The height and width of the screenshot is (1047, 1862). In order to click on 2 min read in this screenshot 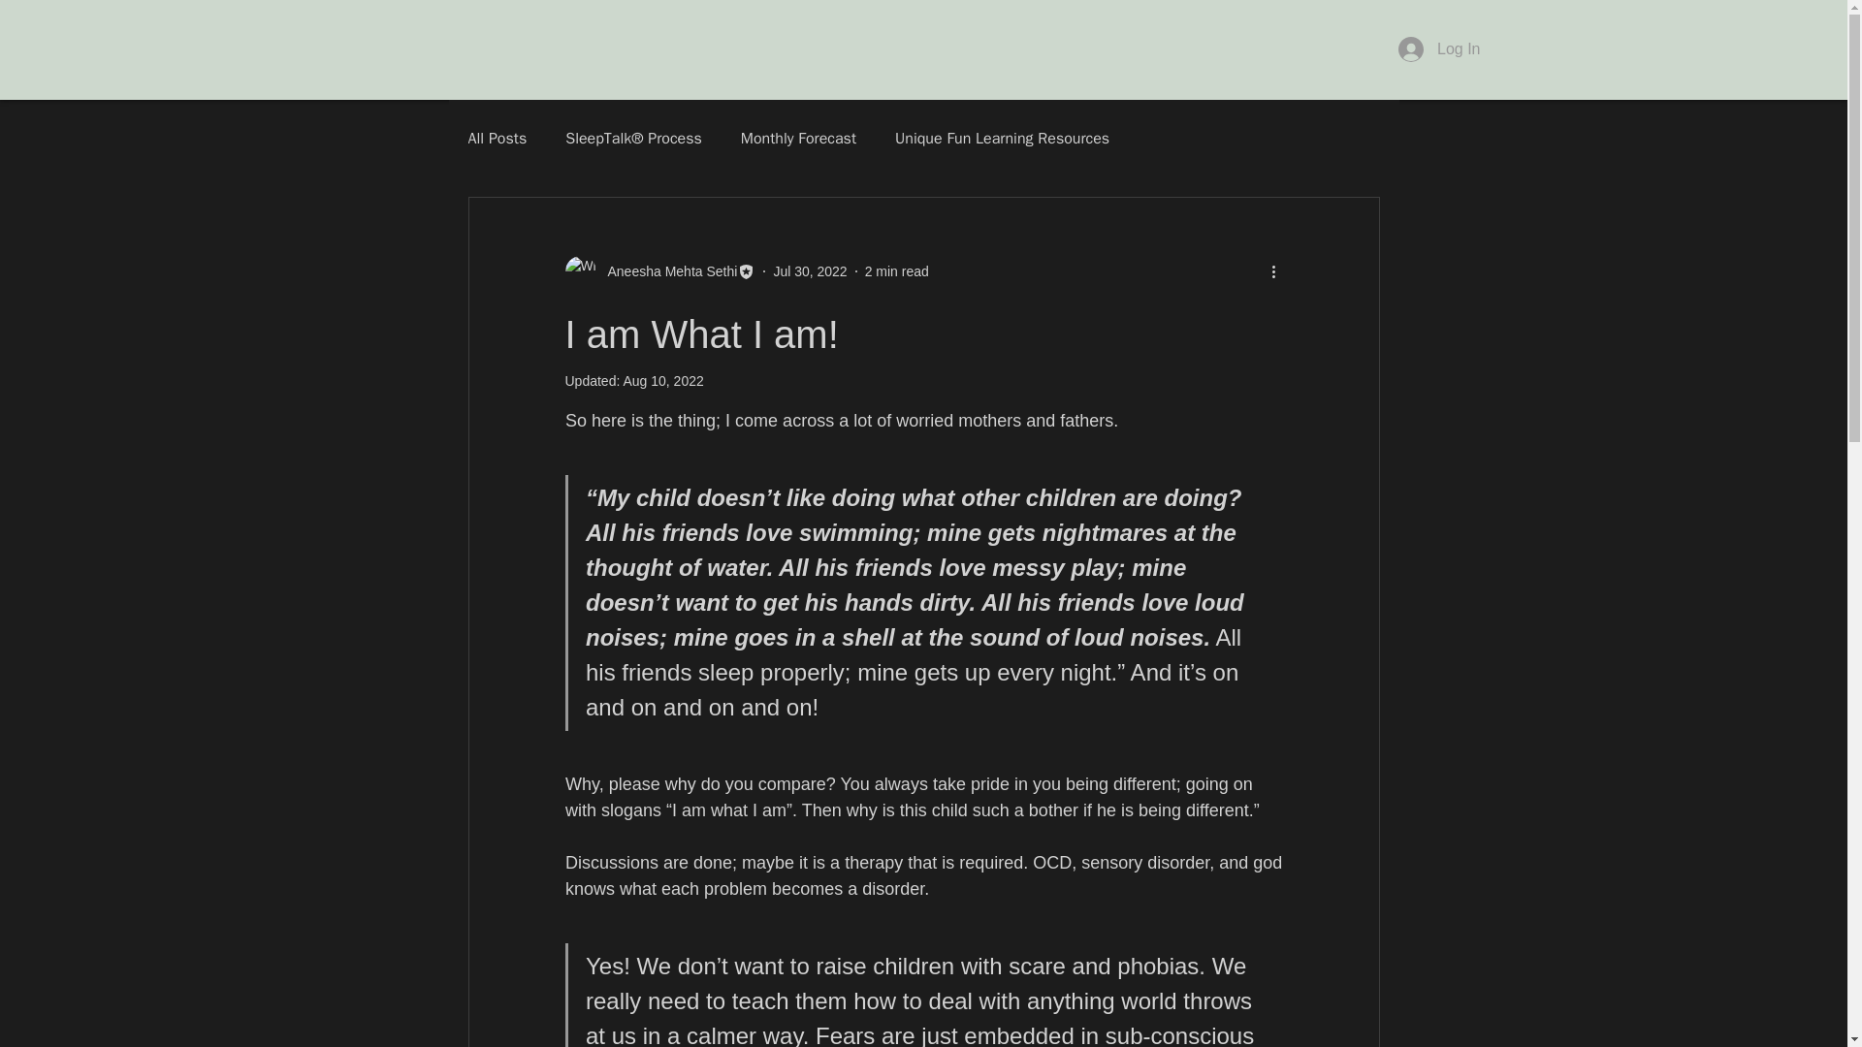, I will do `click(897, 271)`.